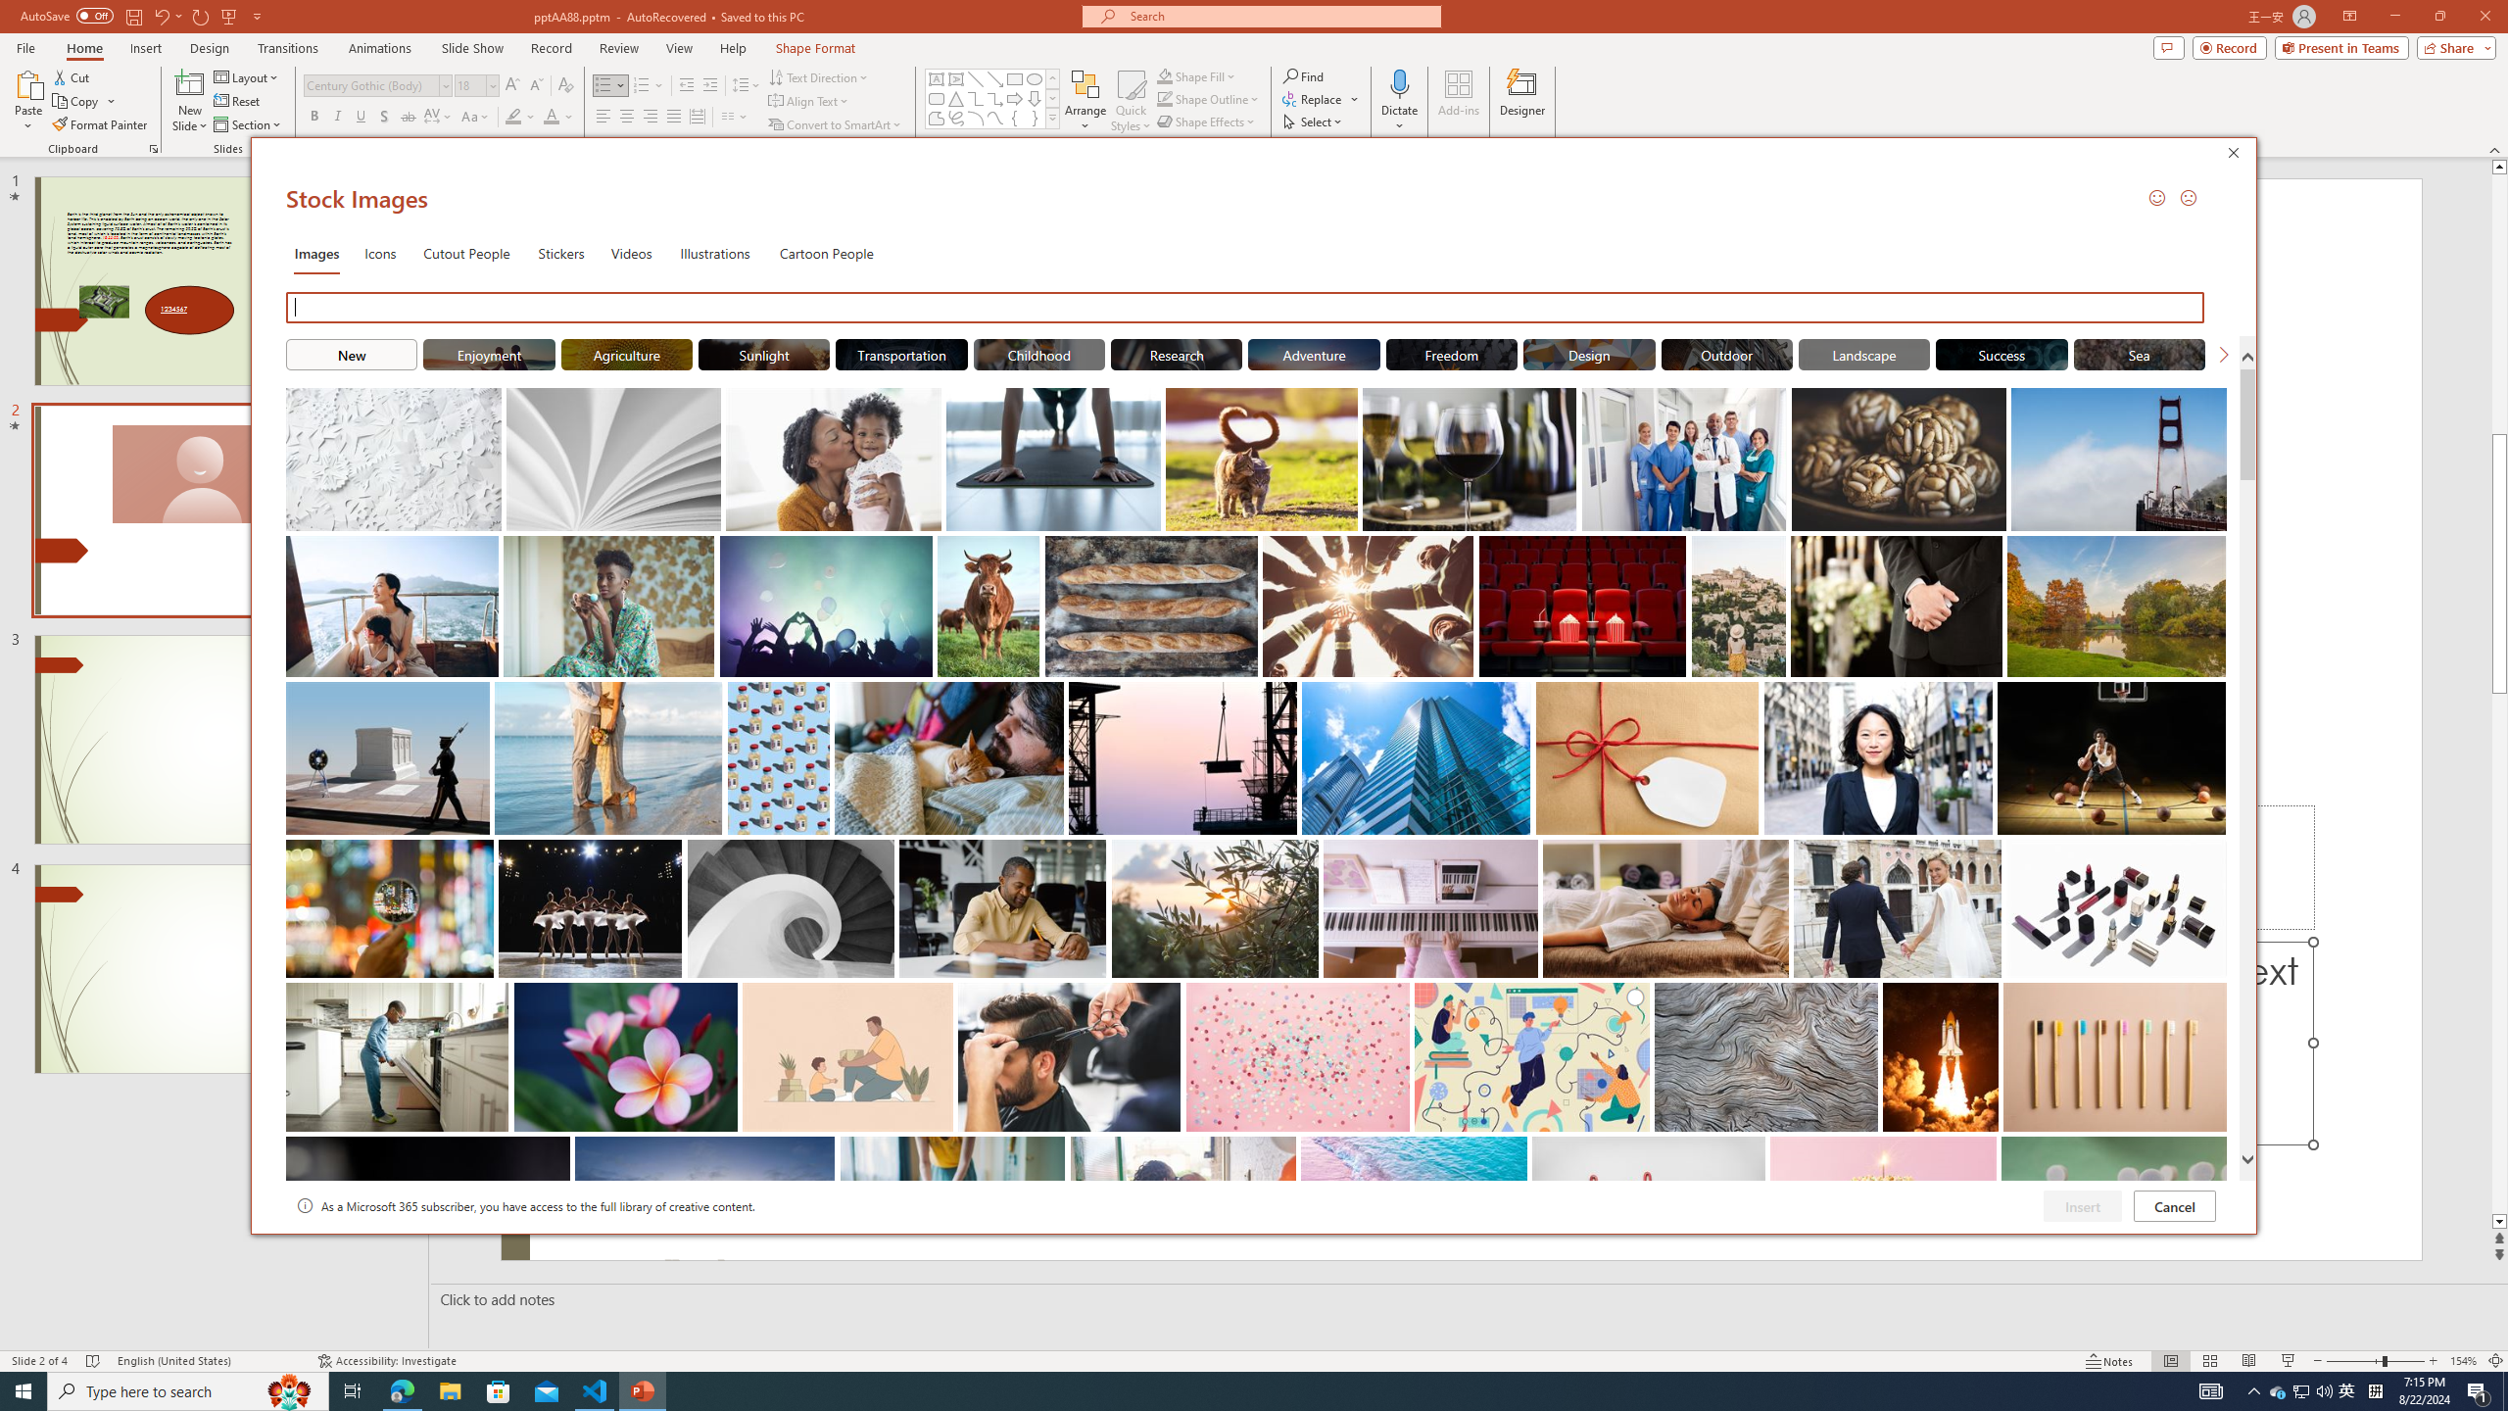  What do you see at coordinates (1864, 354) in the screenshot?
I see `"Landscape" Stock Images.` at bounding box center [1864, 354].